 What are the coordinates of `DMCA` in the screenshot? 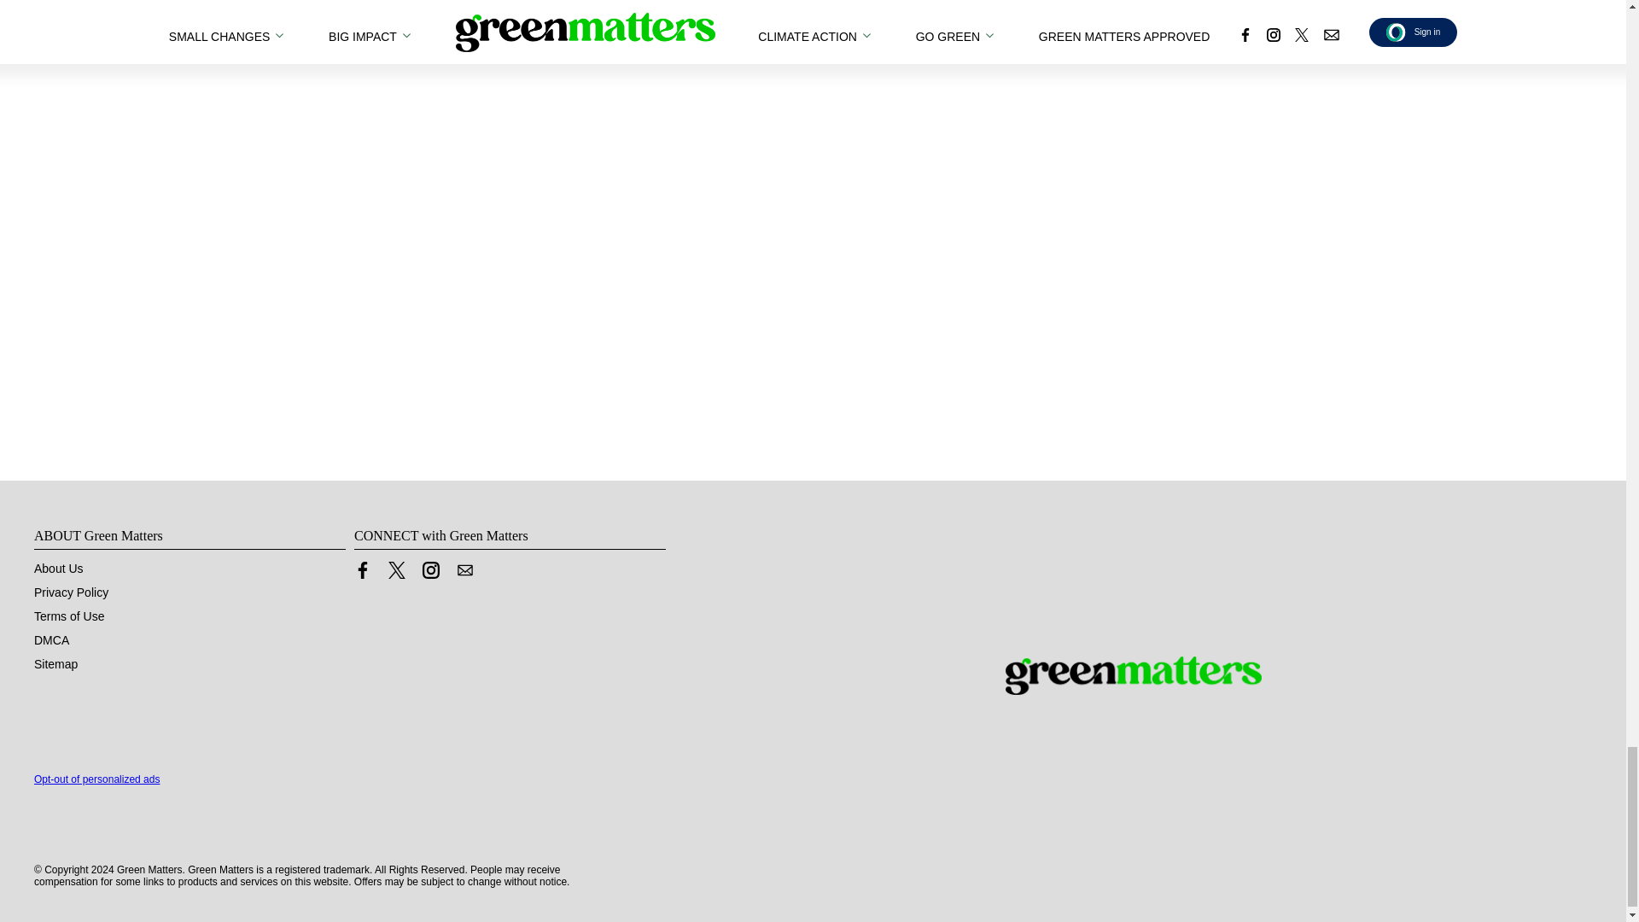 It's located at (51, 639).